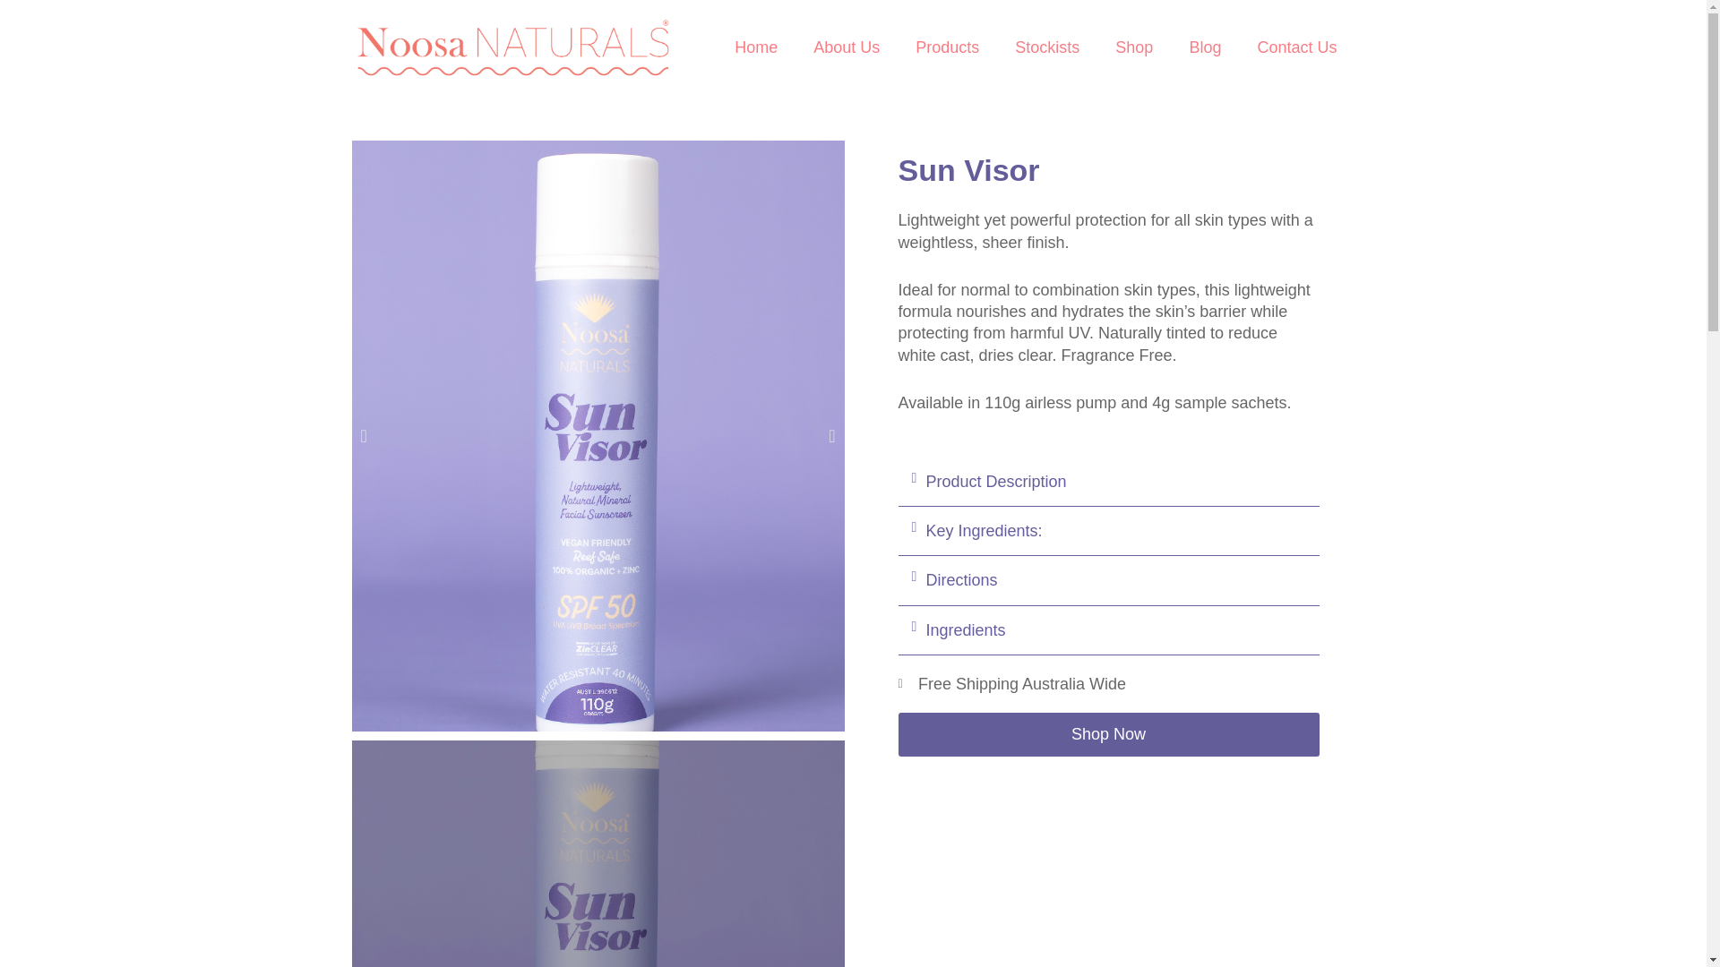  Describe the element at coordinates (962, 580) in the screenshot. I see `Directions` at that location.